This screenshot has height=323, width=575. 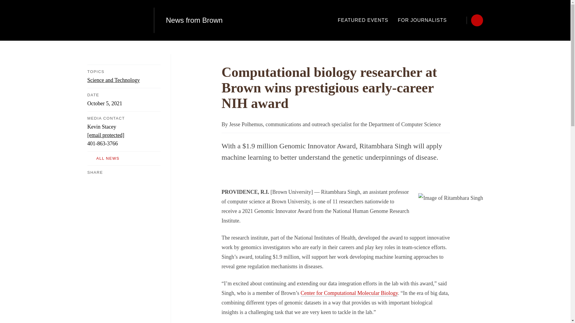 What do you see at coordinates (114, 20) in the screenshot?
I see `Brown University` at bounding box center [114, 20].